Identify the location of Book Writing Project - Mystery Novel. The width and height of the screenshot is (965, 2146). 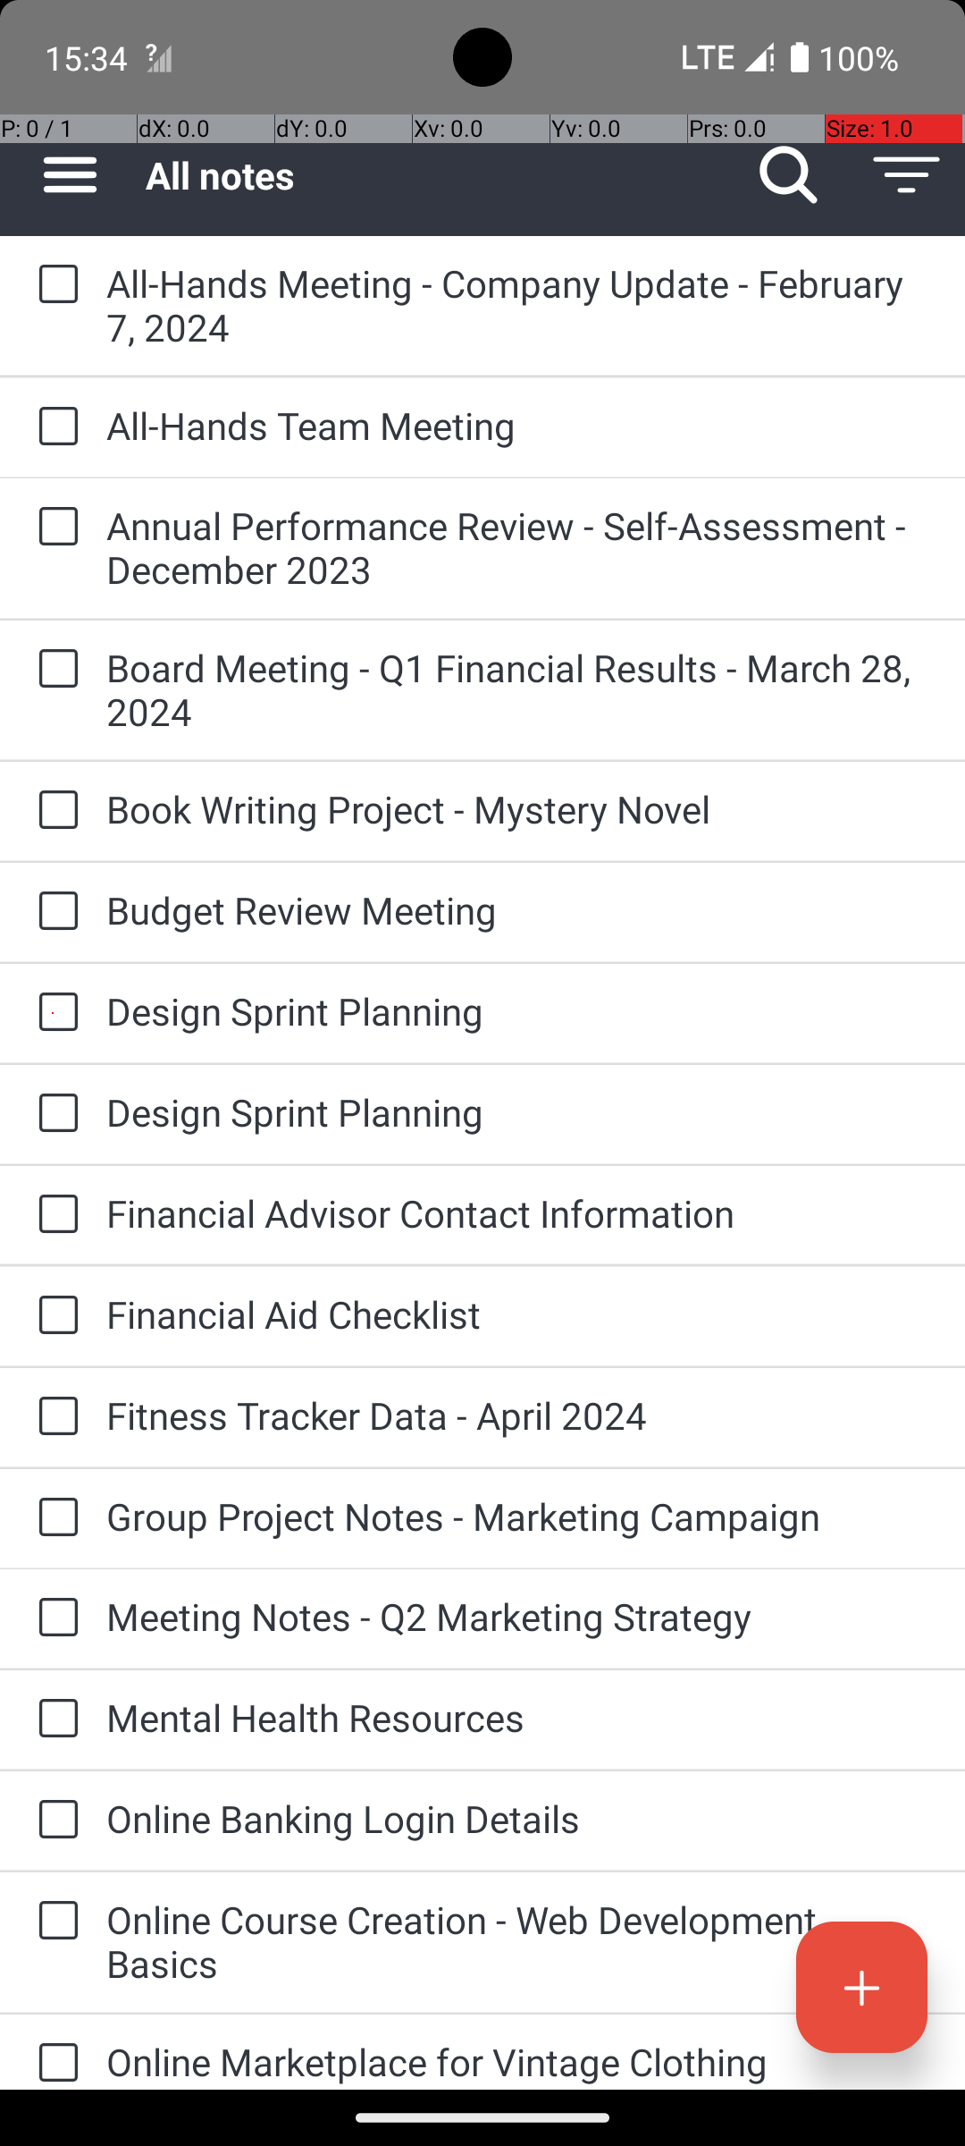
(518, 808).